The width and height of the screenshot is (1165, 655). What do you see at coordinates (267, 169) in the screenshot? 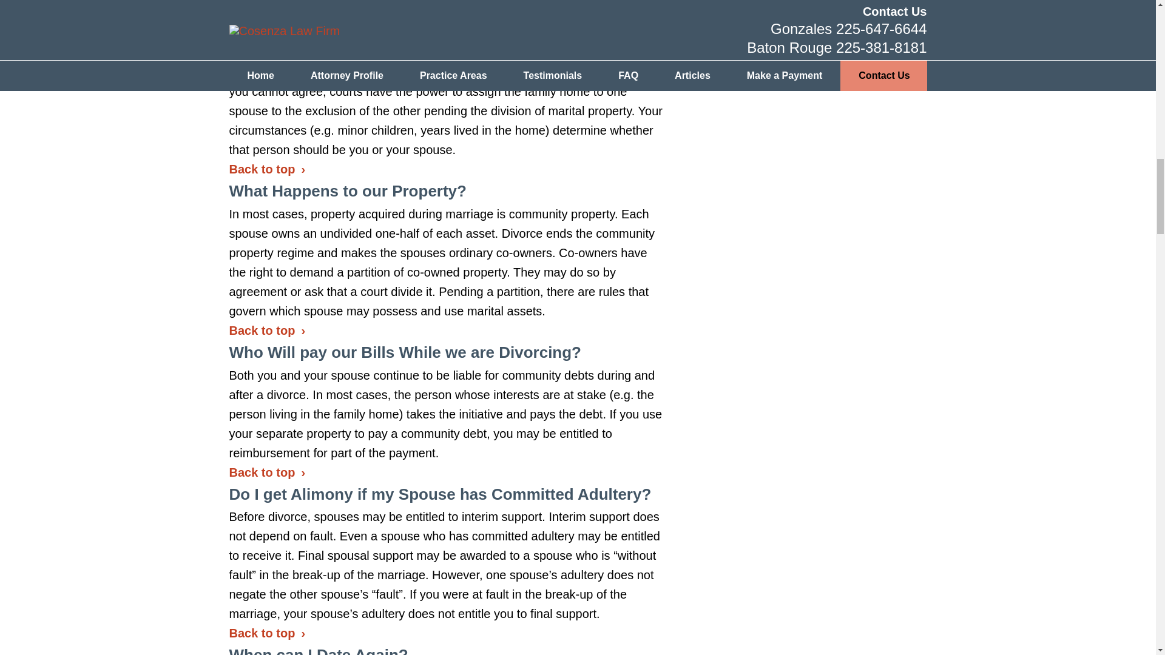
I see `Back to top` at bounding box center [267, 169].